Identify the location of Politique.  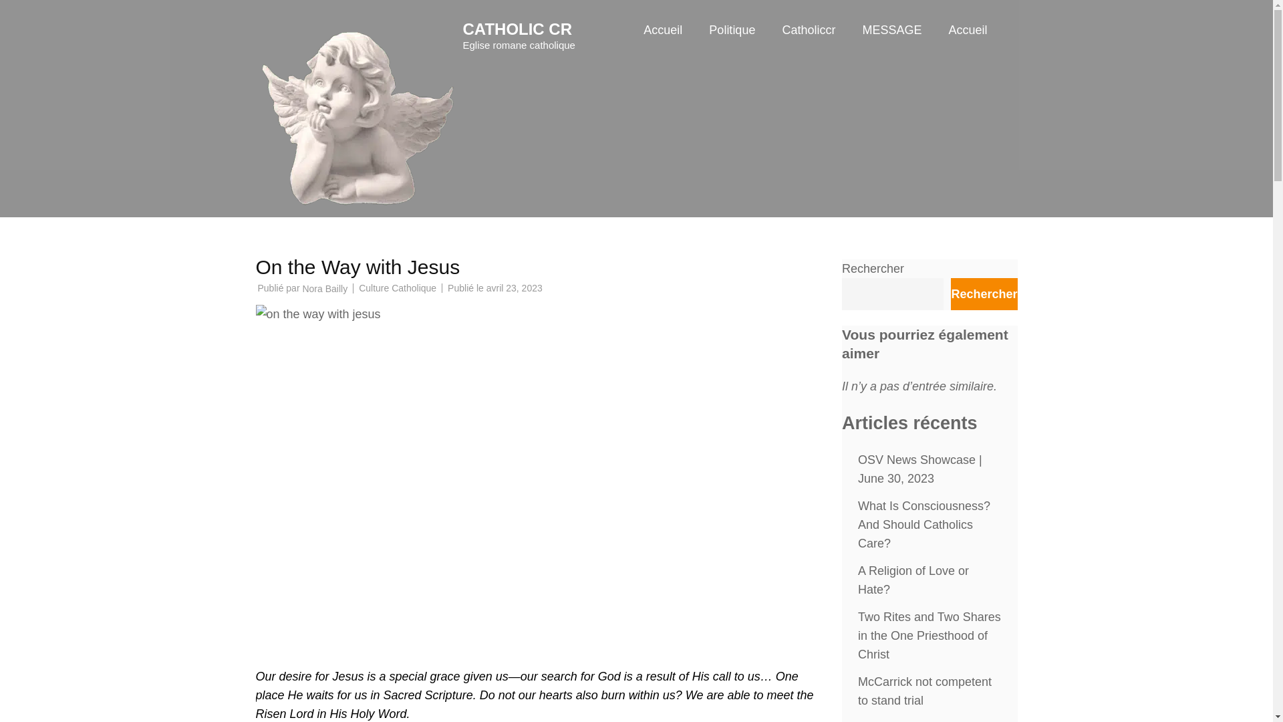
(732, 43).